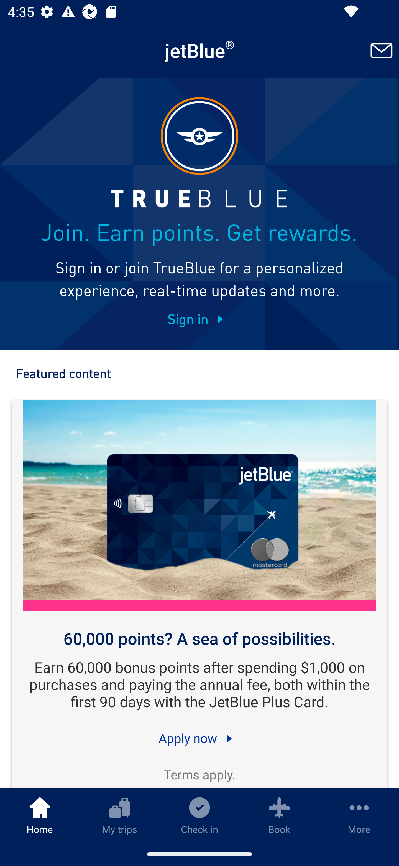 The height and width of the screenshot is (866, 399). Describe the element at coordinates (359, 815) in the screenshot. I see `More` at that location.